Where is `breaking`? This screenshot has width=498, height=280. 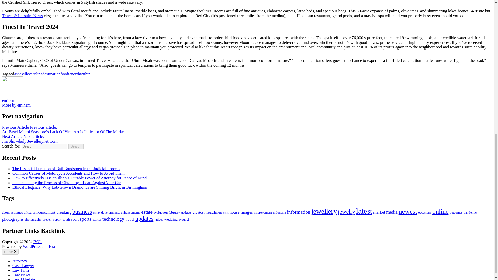
breaking is located at coordinates (64, 212).